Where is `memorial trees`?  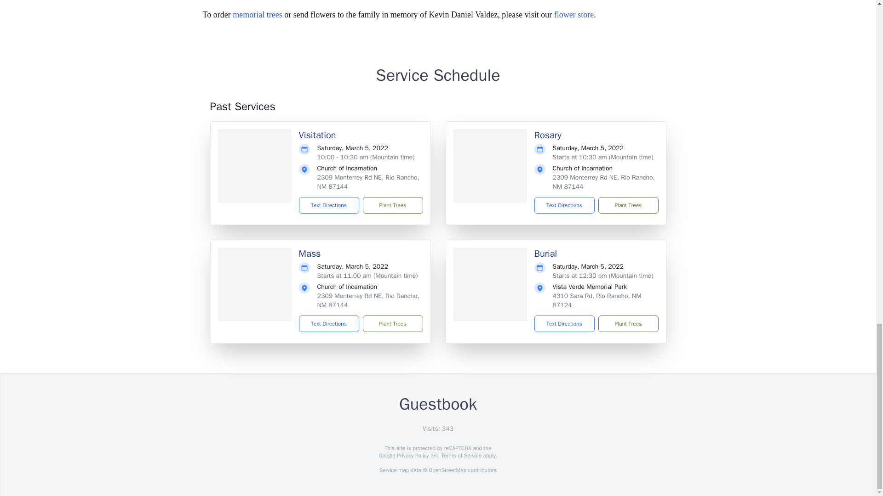
memorial trees is located at coordinates (257, 15).